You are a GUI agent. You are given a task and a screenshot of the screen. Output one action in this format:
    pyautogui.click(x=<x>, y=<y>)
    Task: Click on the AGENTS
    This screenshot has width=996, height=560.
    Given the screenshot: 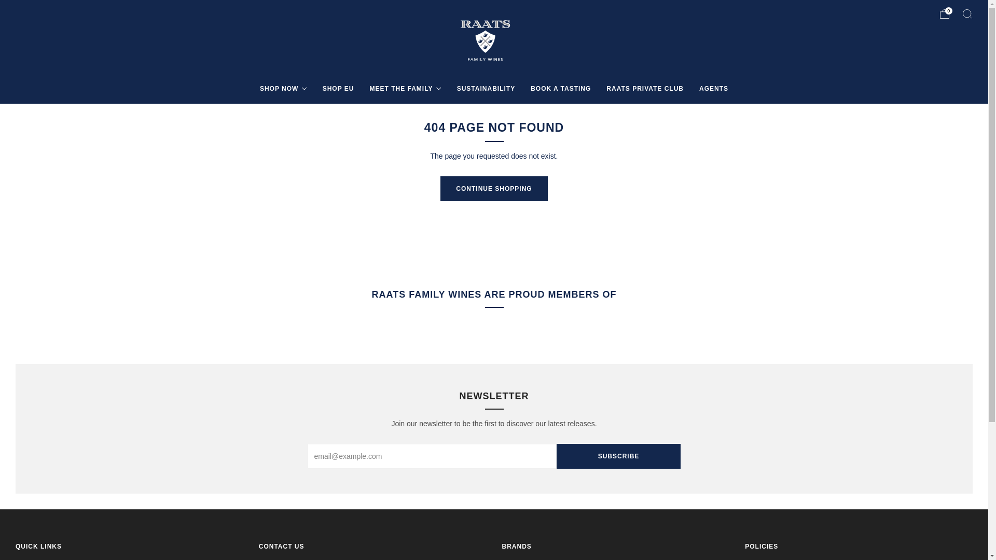 What is the action you would take?
    pyautogui.click(x=713, y=88)
    